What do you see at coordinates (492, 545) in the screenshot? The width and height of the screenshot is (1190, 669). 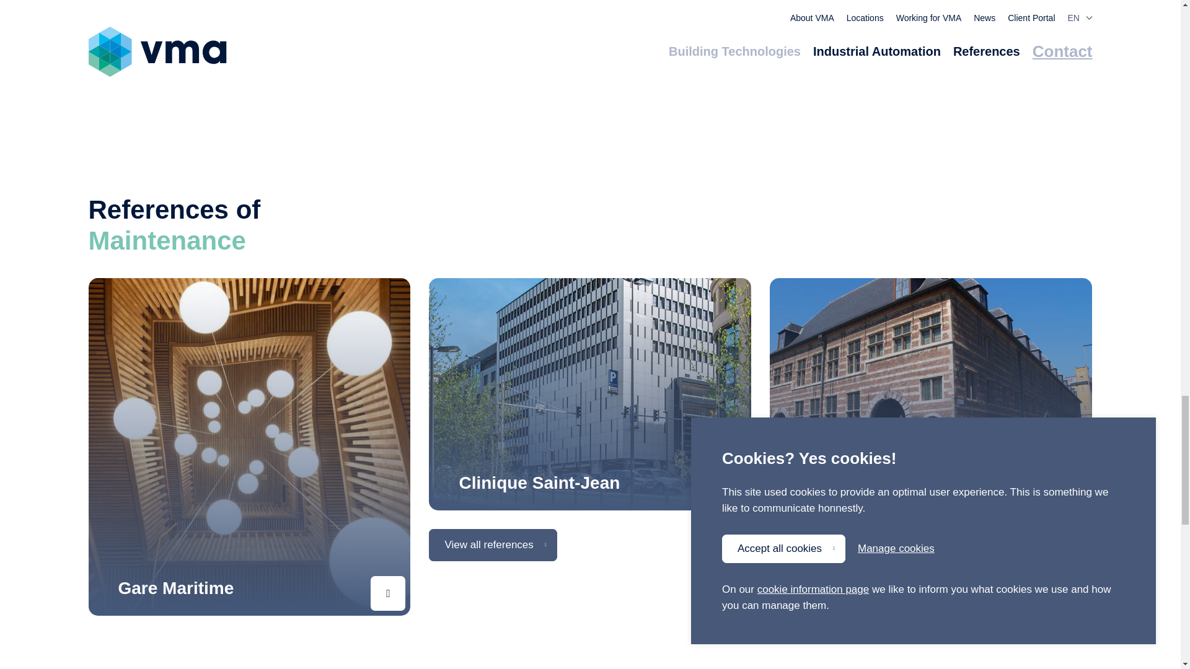 I see `View all references` at bounding box center [492, 545].